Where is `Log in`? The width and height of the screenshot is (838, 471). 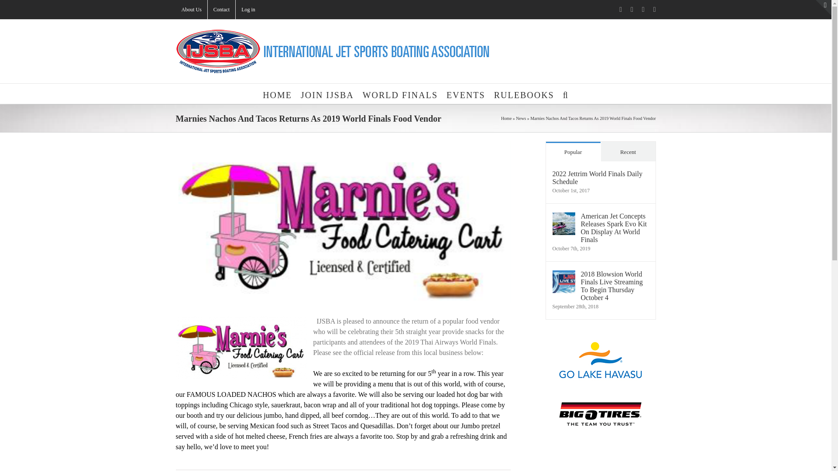 Log in is located at coordinates (248, 10).